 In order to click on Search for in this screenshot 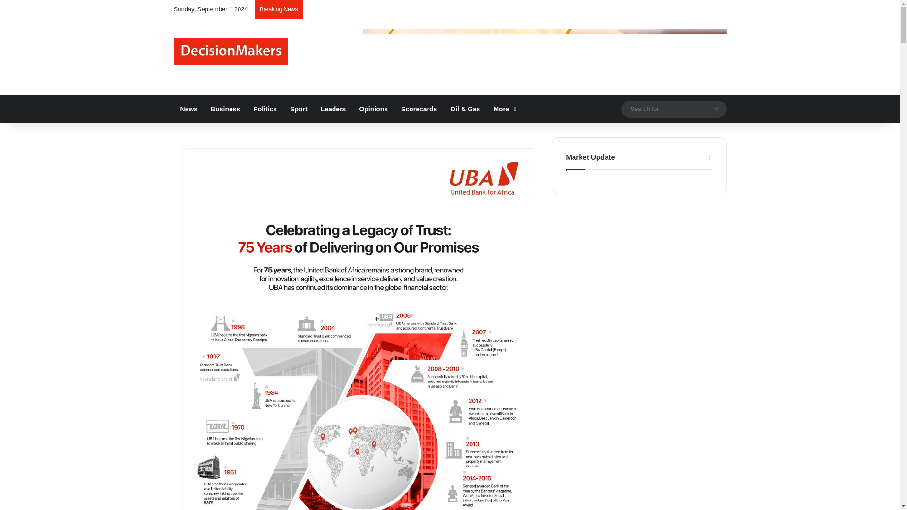, I will do `click(717, 109)`.